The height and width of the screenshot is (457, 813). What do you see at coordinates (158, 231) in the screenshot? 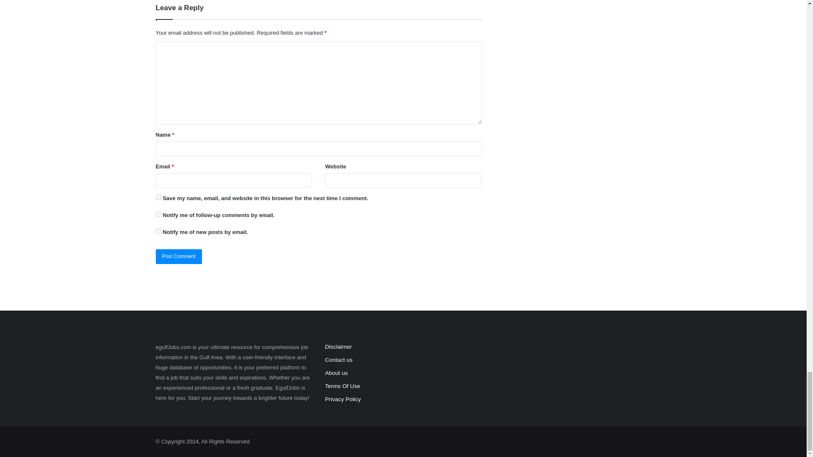
I see `subscribe` at bounding box center [158, 231].